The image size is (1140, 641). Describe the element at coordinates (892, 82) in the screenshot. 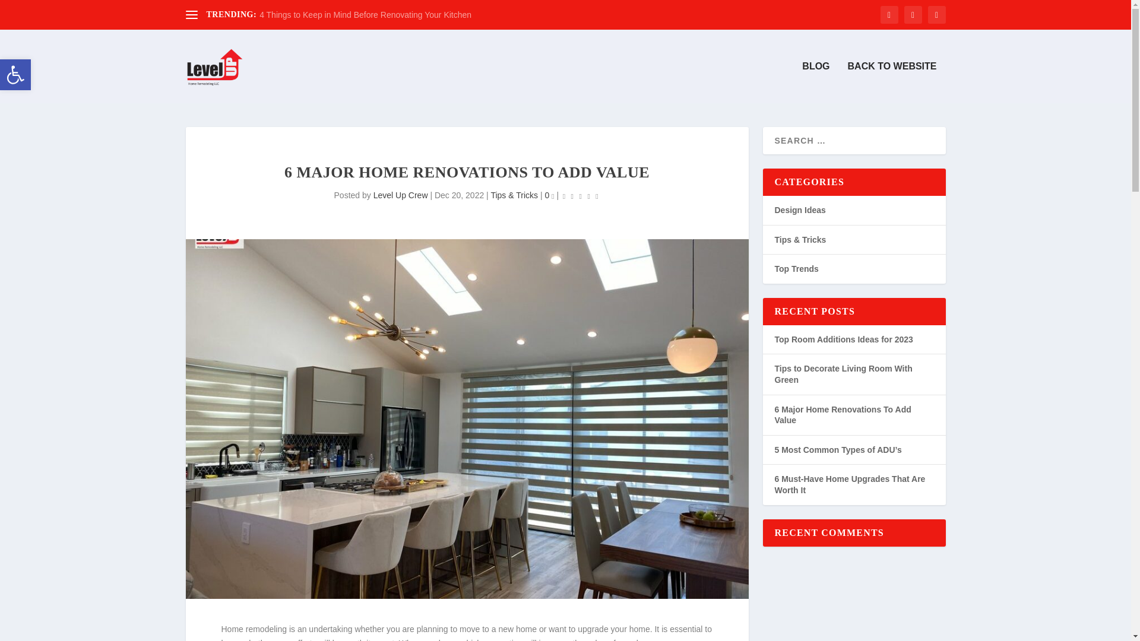

I see `BACK TO WEBSITE` at that location.